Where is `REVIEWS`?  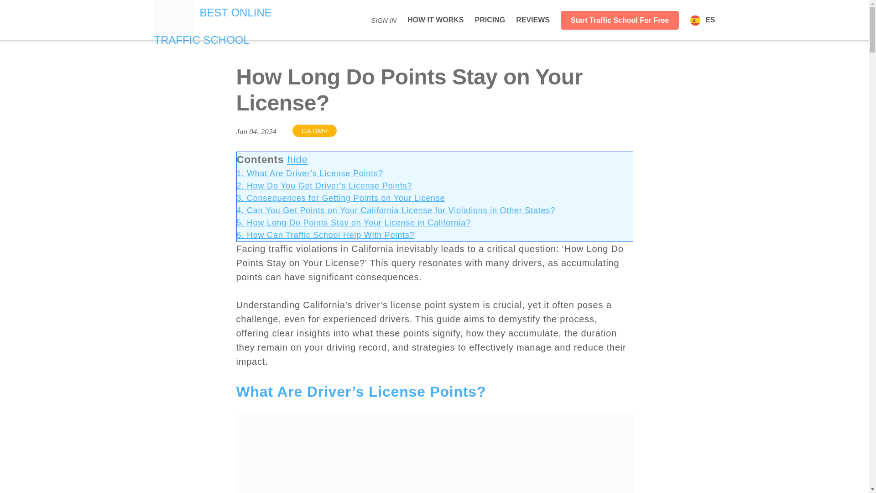
REVIEWS is located at coordinates (315, 131).